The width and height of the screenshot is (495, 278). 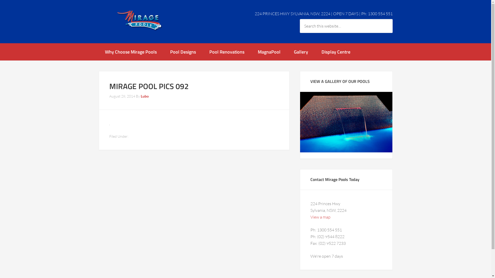 I want to click on Mirage Pools, so click(x=140, y=21).